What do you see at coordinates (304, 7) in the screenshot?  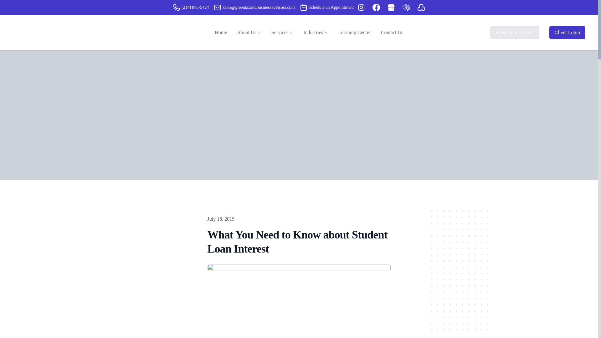 I see `Schedule an Appointment` at bounding box center [304, 7].